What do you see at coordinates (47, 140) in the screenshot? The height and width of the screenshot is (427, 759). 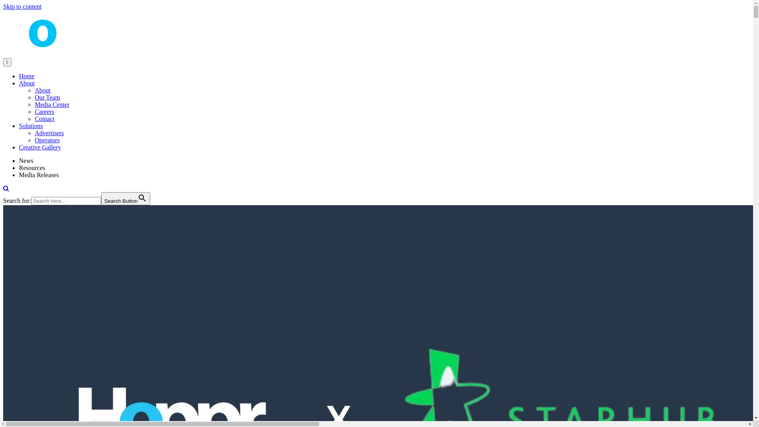 I see `Operators` at bounding box center [47, 140].